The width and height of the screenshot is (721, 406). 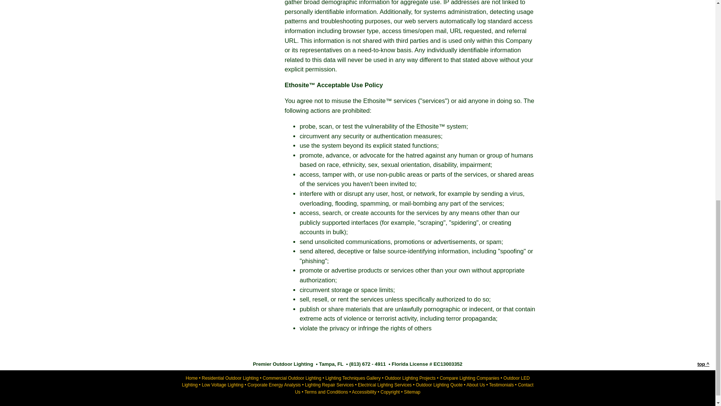 I want to click on Lighting Techniques Gallery, so click(x=353, y=378).